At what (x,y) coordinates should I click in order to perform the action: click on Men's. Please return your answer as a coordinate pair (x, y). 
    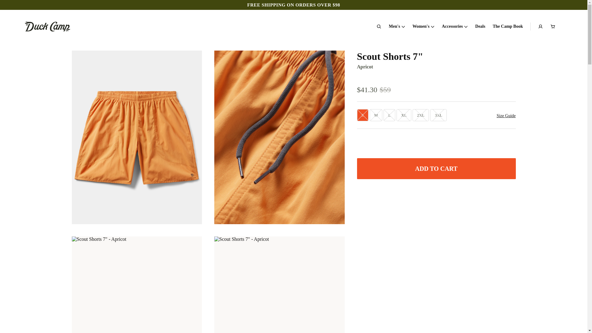
    Looking at the image, I should click on (397, 26).